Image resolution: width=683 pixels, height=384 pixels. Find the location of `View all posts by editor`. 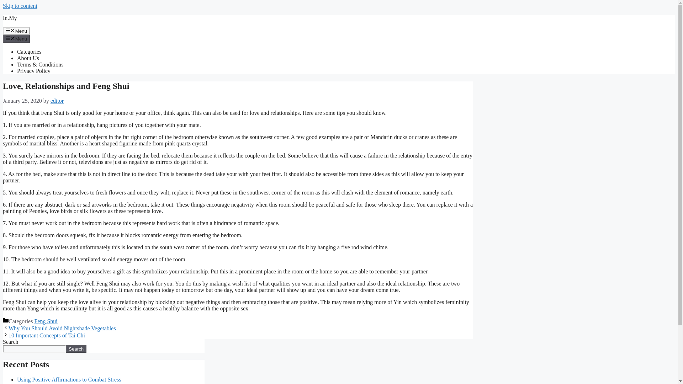

View all posts by editor is located at coordinates (57, 101).